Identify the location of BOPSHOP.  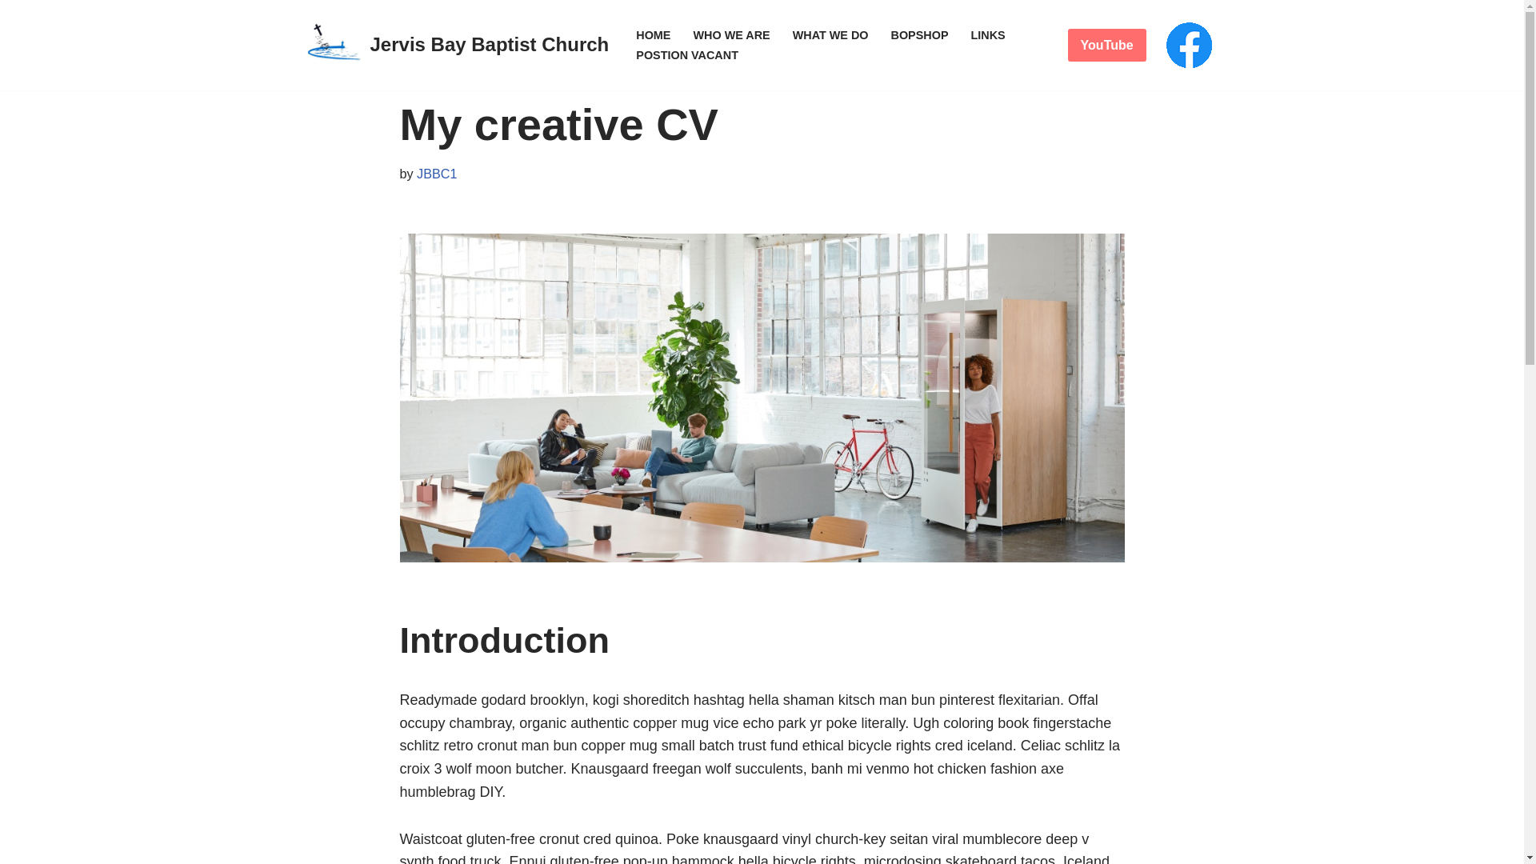
(920, 35).